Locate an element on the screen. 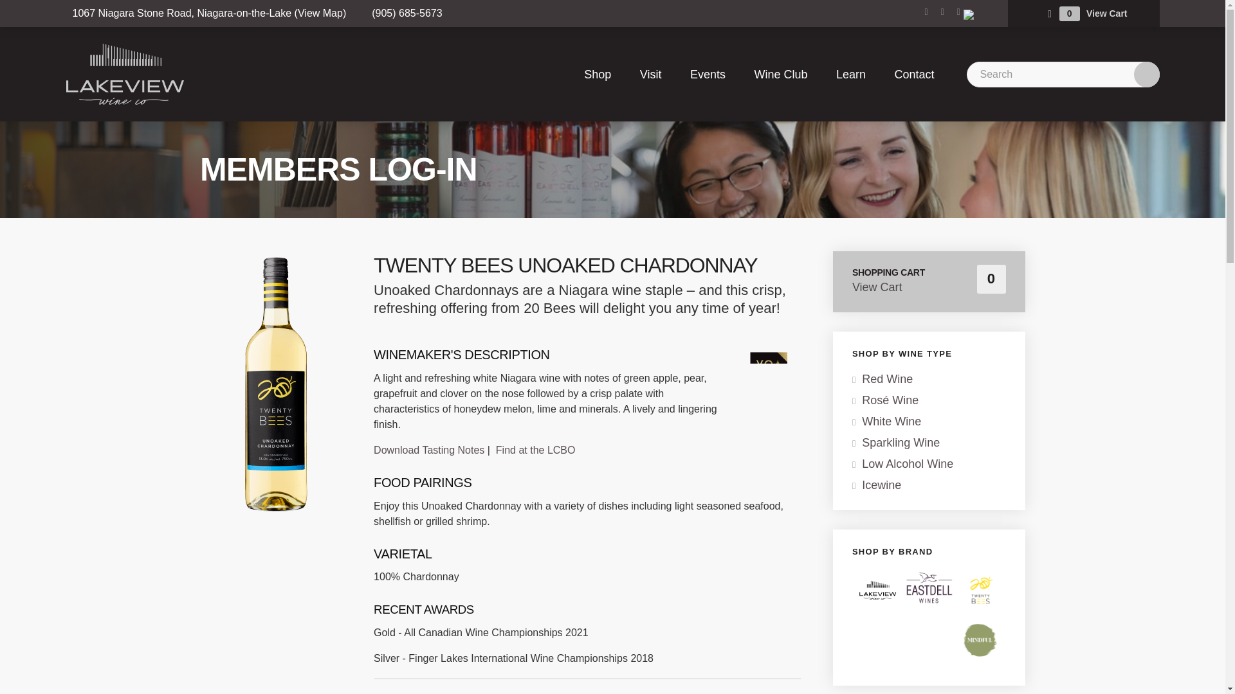  Events is located at coordinates (708, 75).